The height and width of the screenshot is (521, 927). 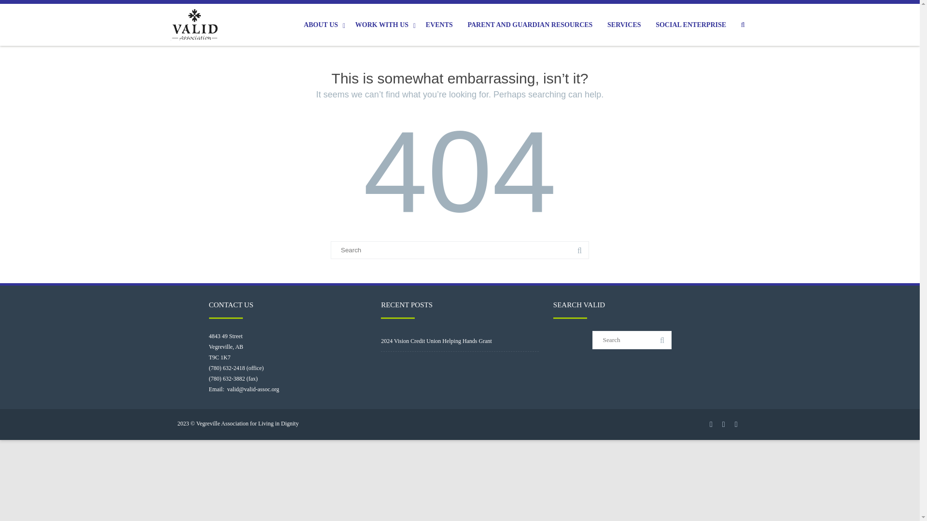 I want to click on PARENT AND GUARDIAN RESOURCES, so click(x=529, y=25).